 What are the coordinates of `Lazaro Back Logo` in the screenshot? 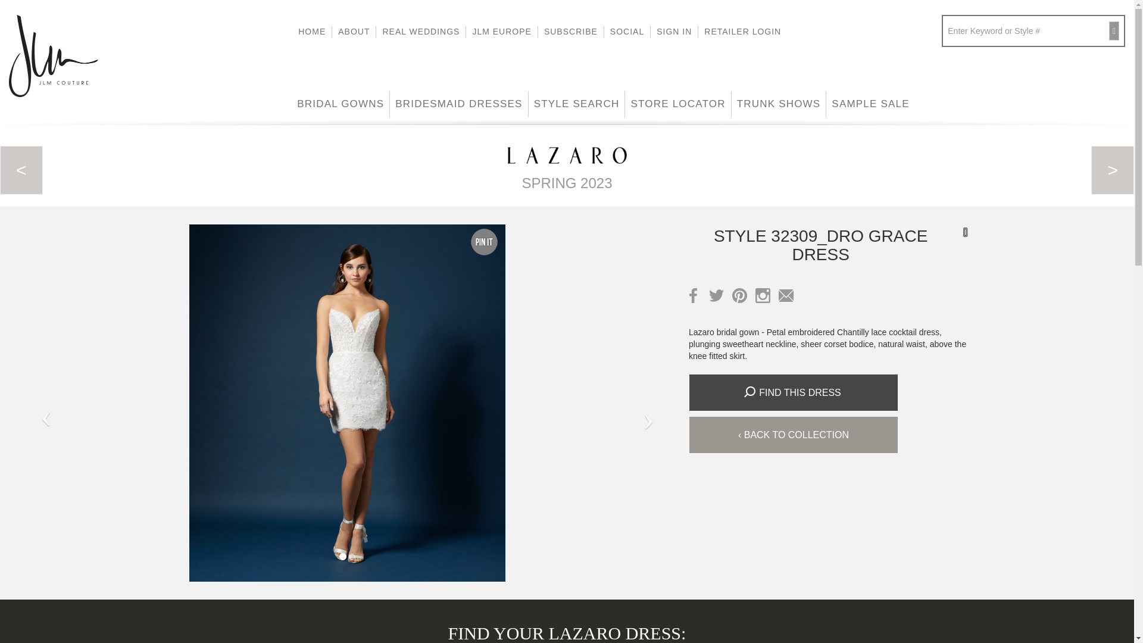 It's located at (567, 155).